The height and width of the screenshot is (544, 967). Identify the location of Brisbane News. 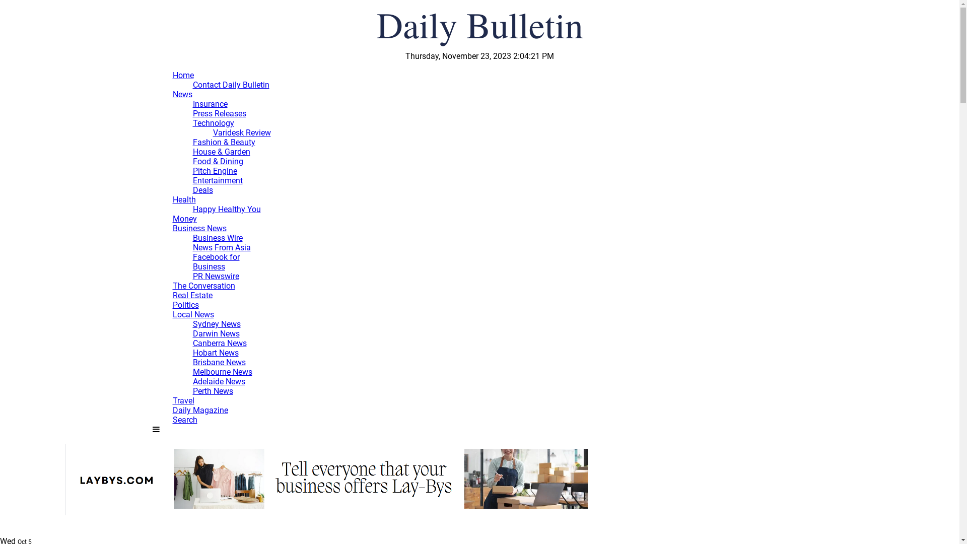
(219, 363).